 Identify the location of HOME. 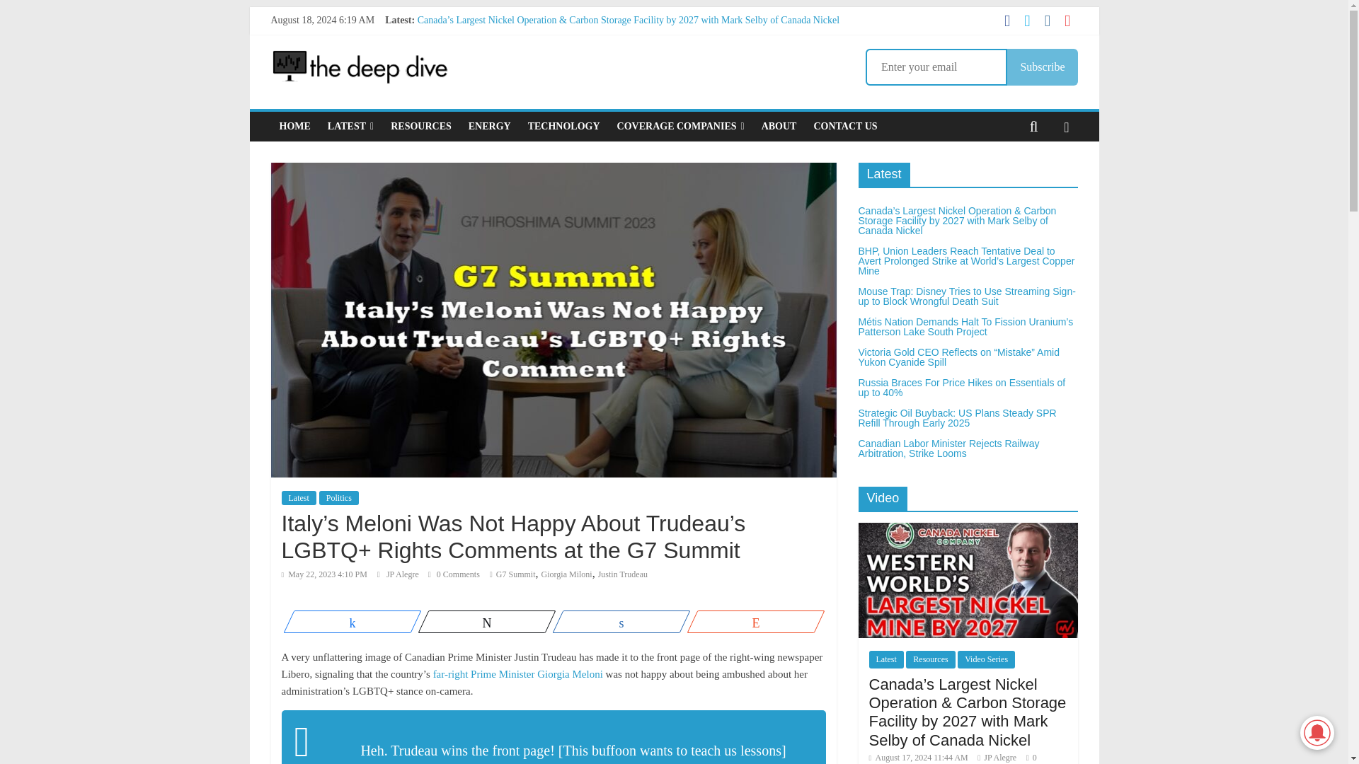
(294, 126).